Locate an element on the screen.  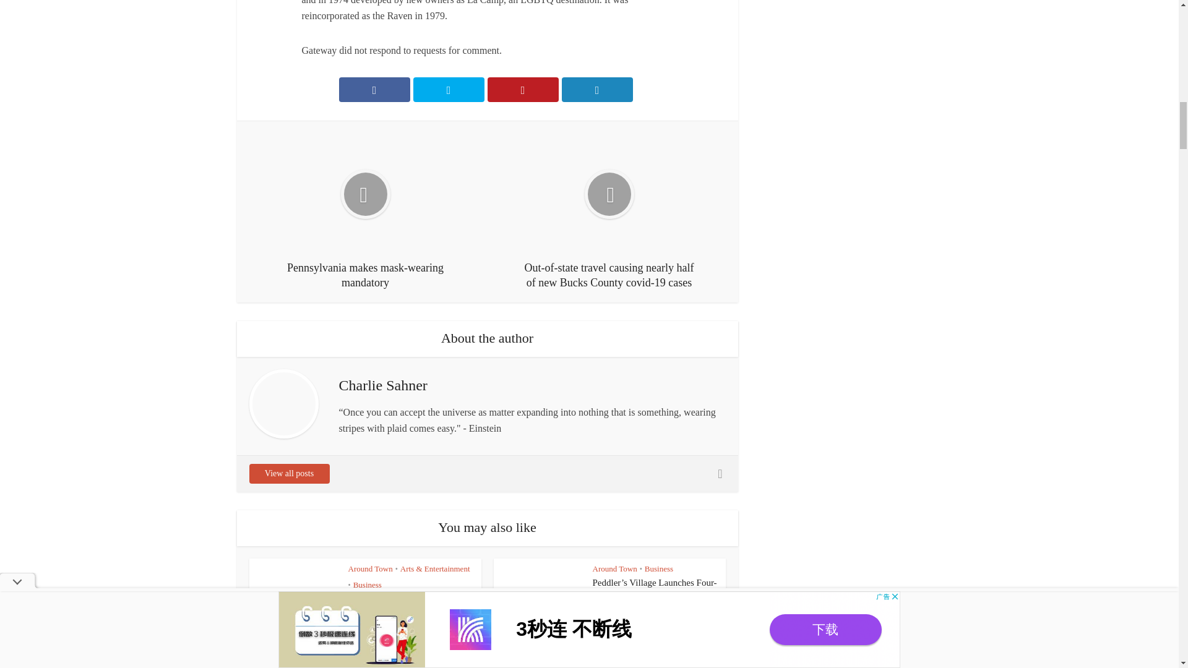
Around Town is located at coordinates (370, 568).